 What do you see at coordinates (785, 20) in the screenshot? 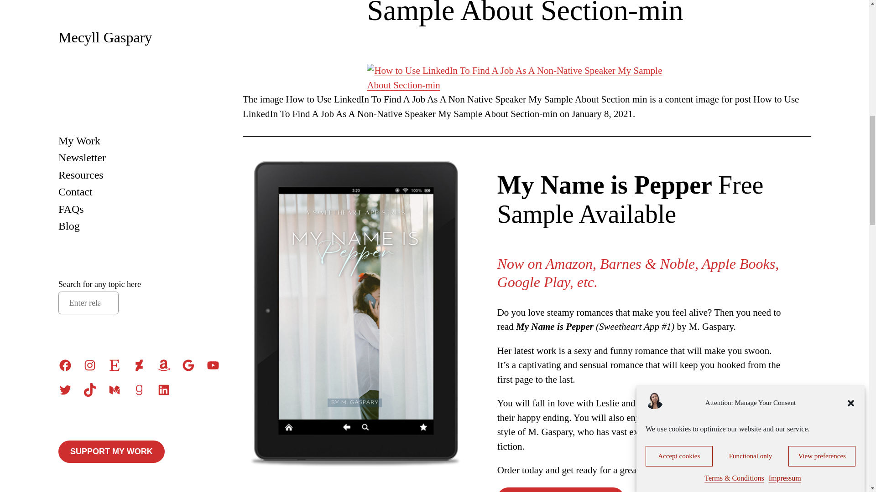
I see `Impressum` at bounding box center [785, 20].